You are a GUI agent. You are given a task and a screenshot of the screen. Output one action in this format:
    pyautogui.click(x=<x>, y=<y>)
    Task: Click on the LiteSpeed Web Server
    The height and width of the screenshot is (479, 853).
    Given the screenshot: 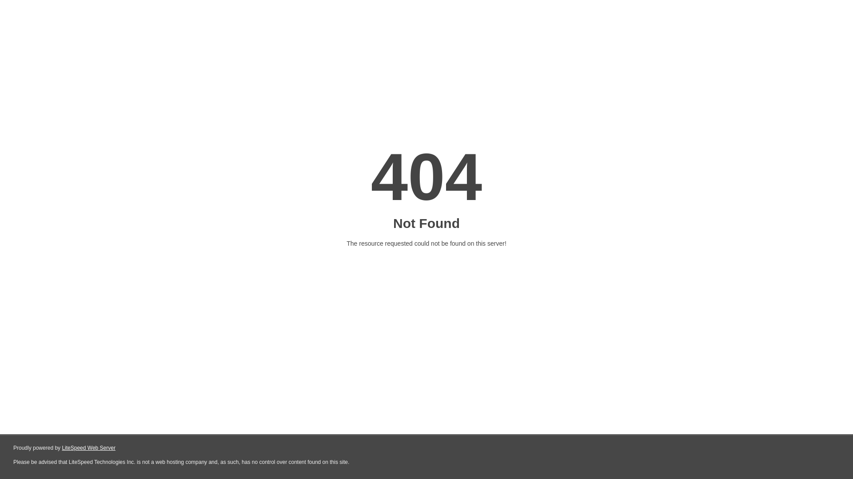 What is the action you would take?
    pyautogui.click(x=89, y=448)
    